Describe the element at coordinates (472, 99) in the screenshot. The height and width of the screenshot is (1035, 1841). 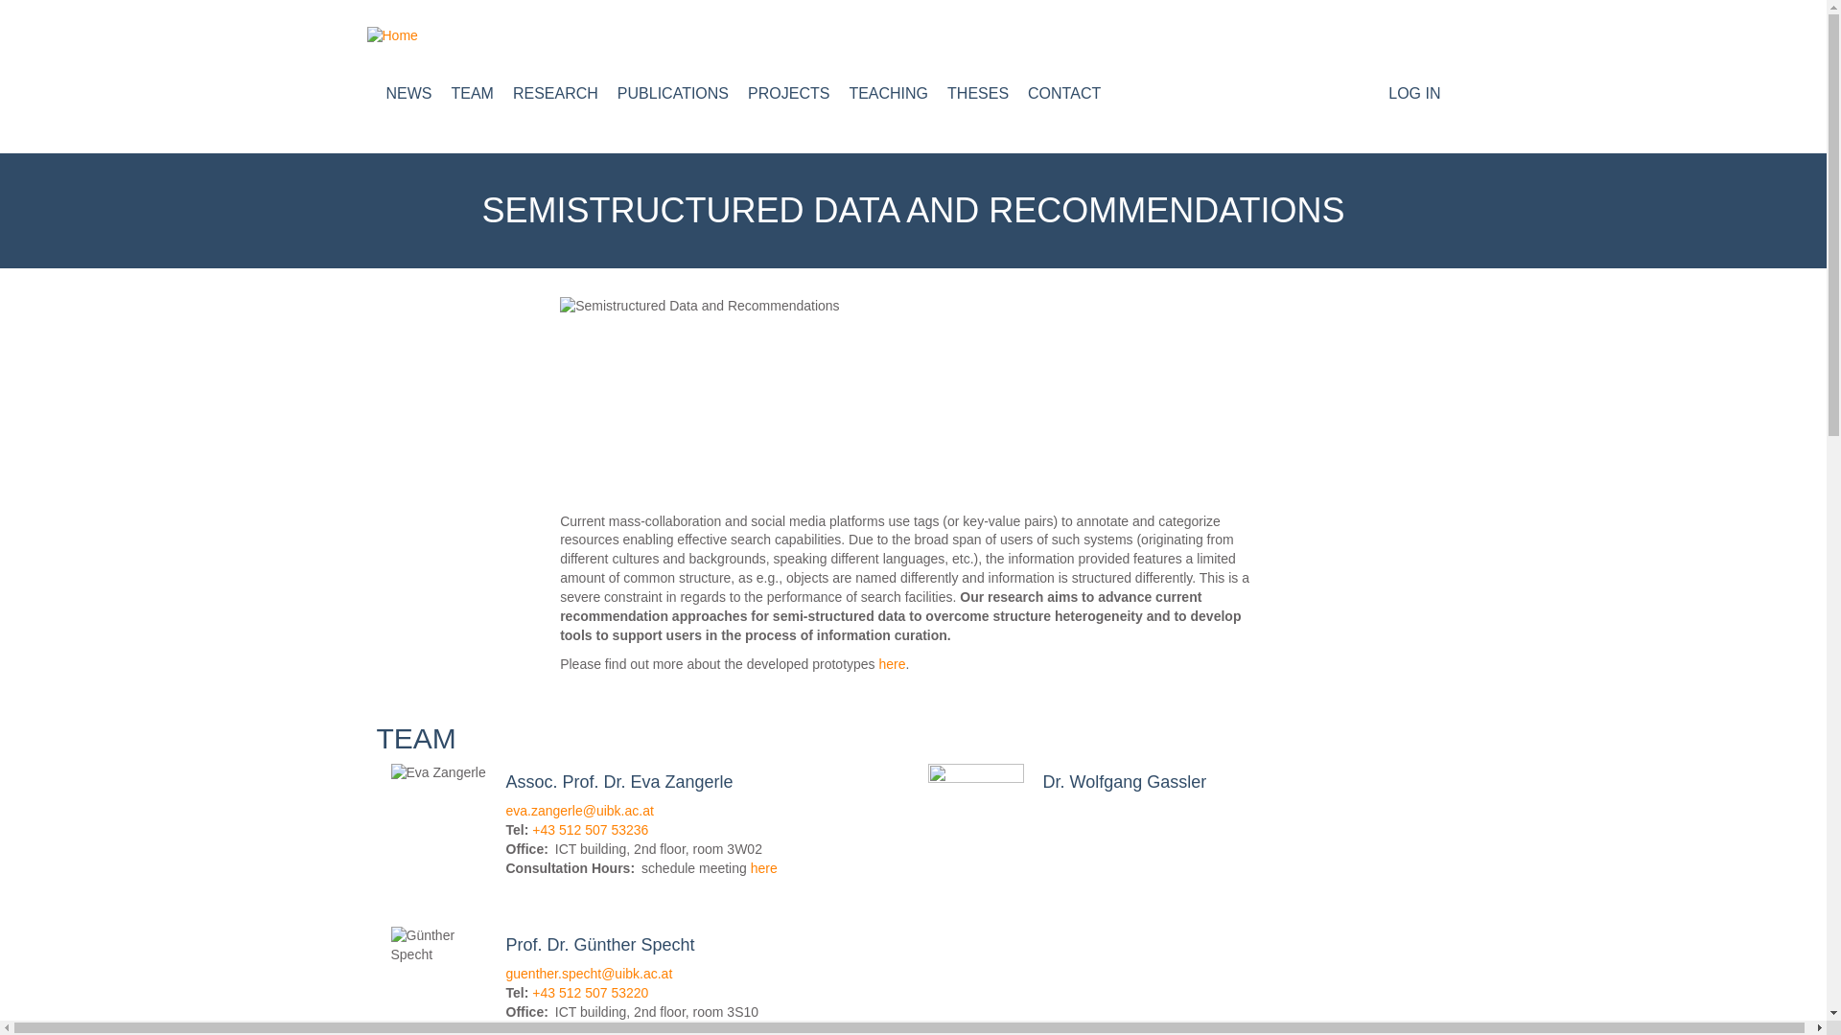
I see `TEAM` at that location.